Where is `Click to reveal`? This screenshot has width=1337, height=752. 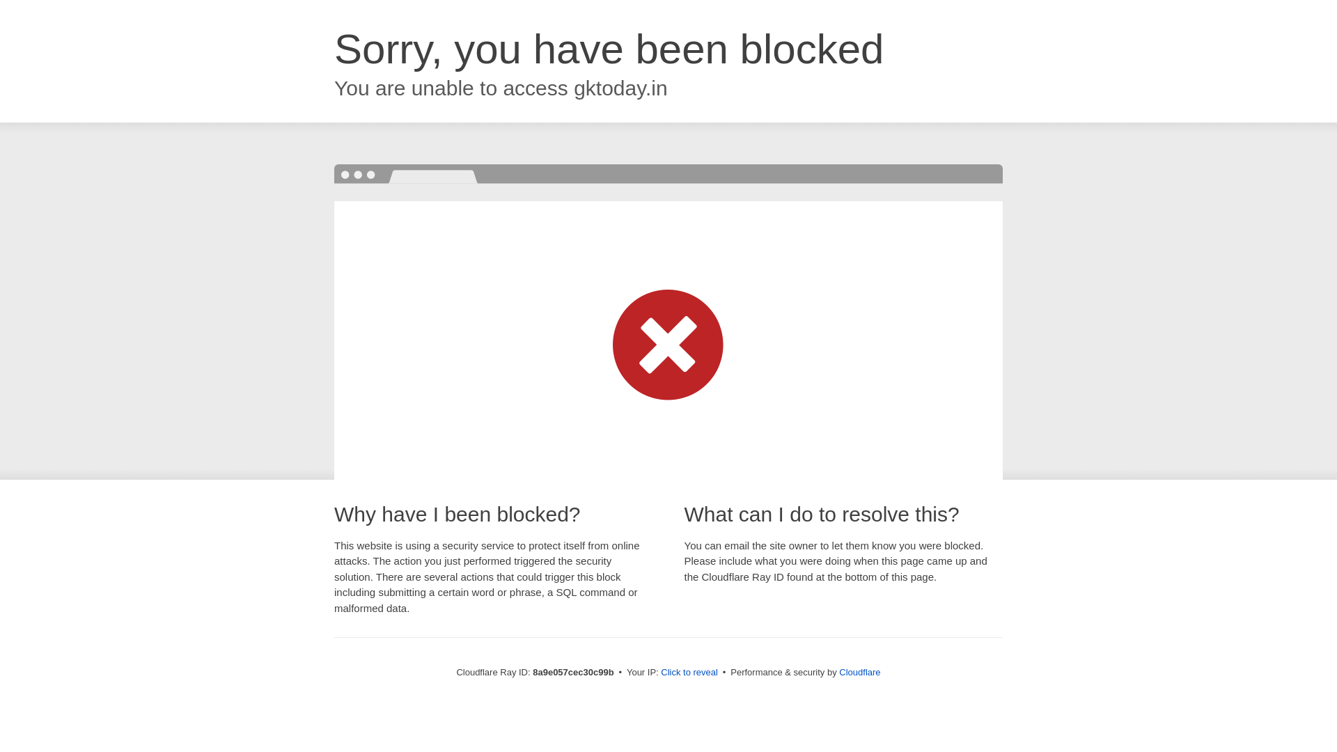 Click to reveal is located at coordinates (689, 673).